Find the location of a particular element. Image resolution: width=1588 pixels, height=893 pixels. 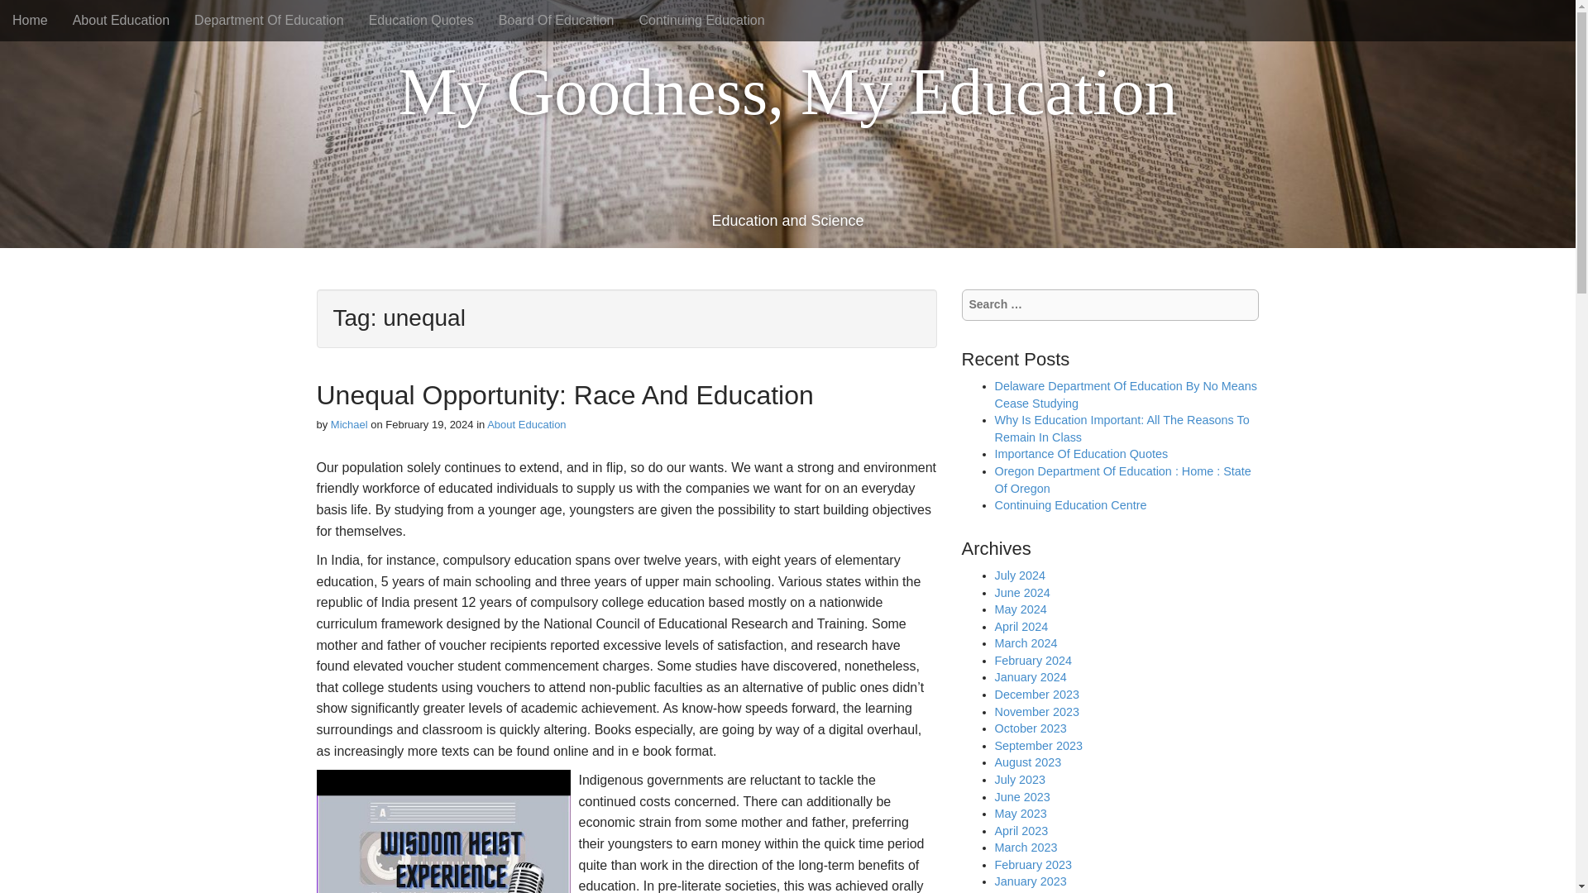

About Education is located at coordinates (526, 424).